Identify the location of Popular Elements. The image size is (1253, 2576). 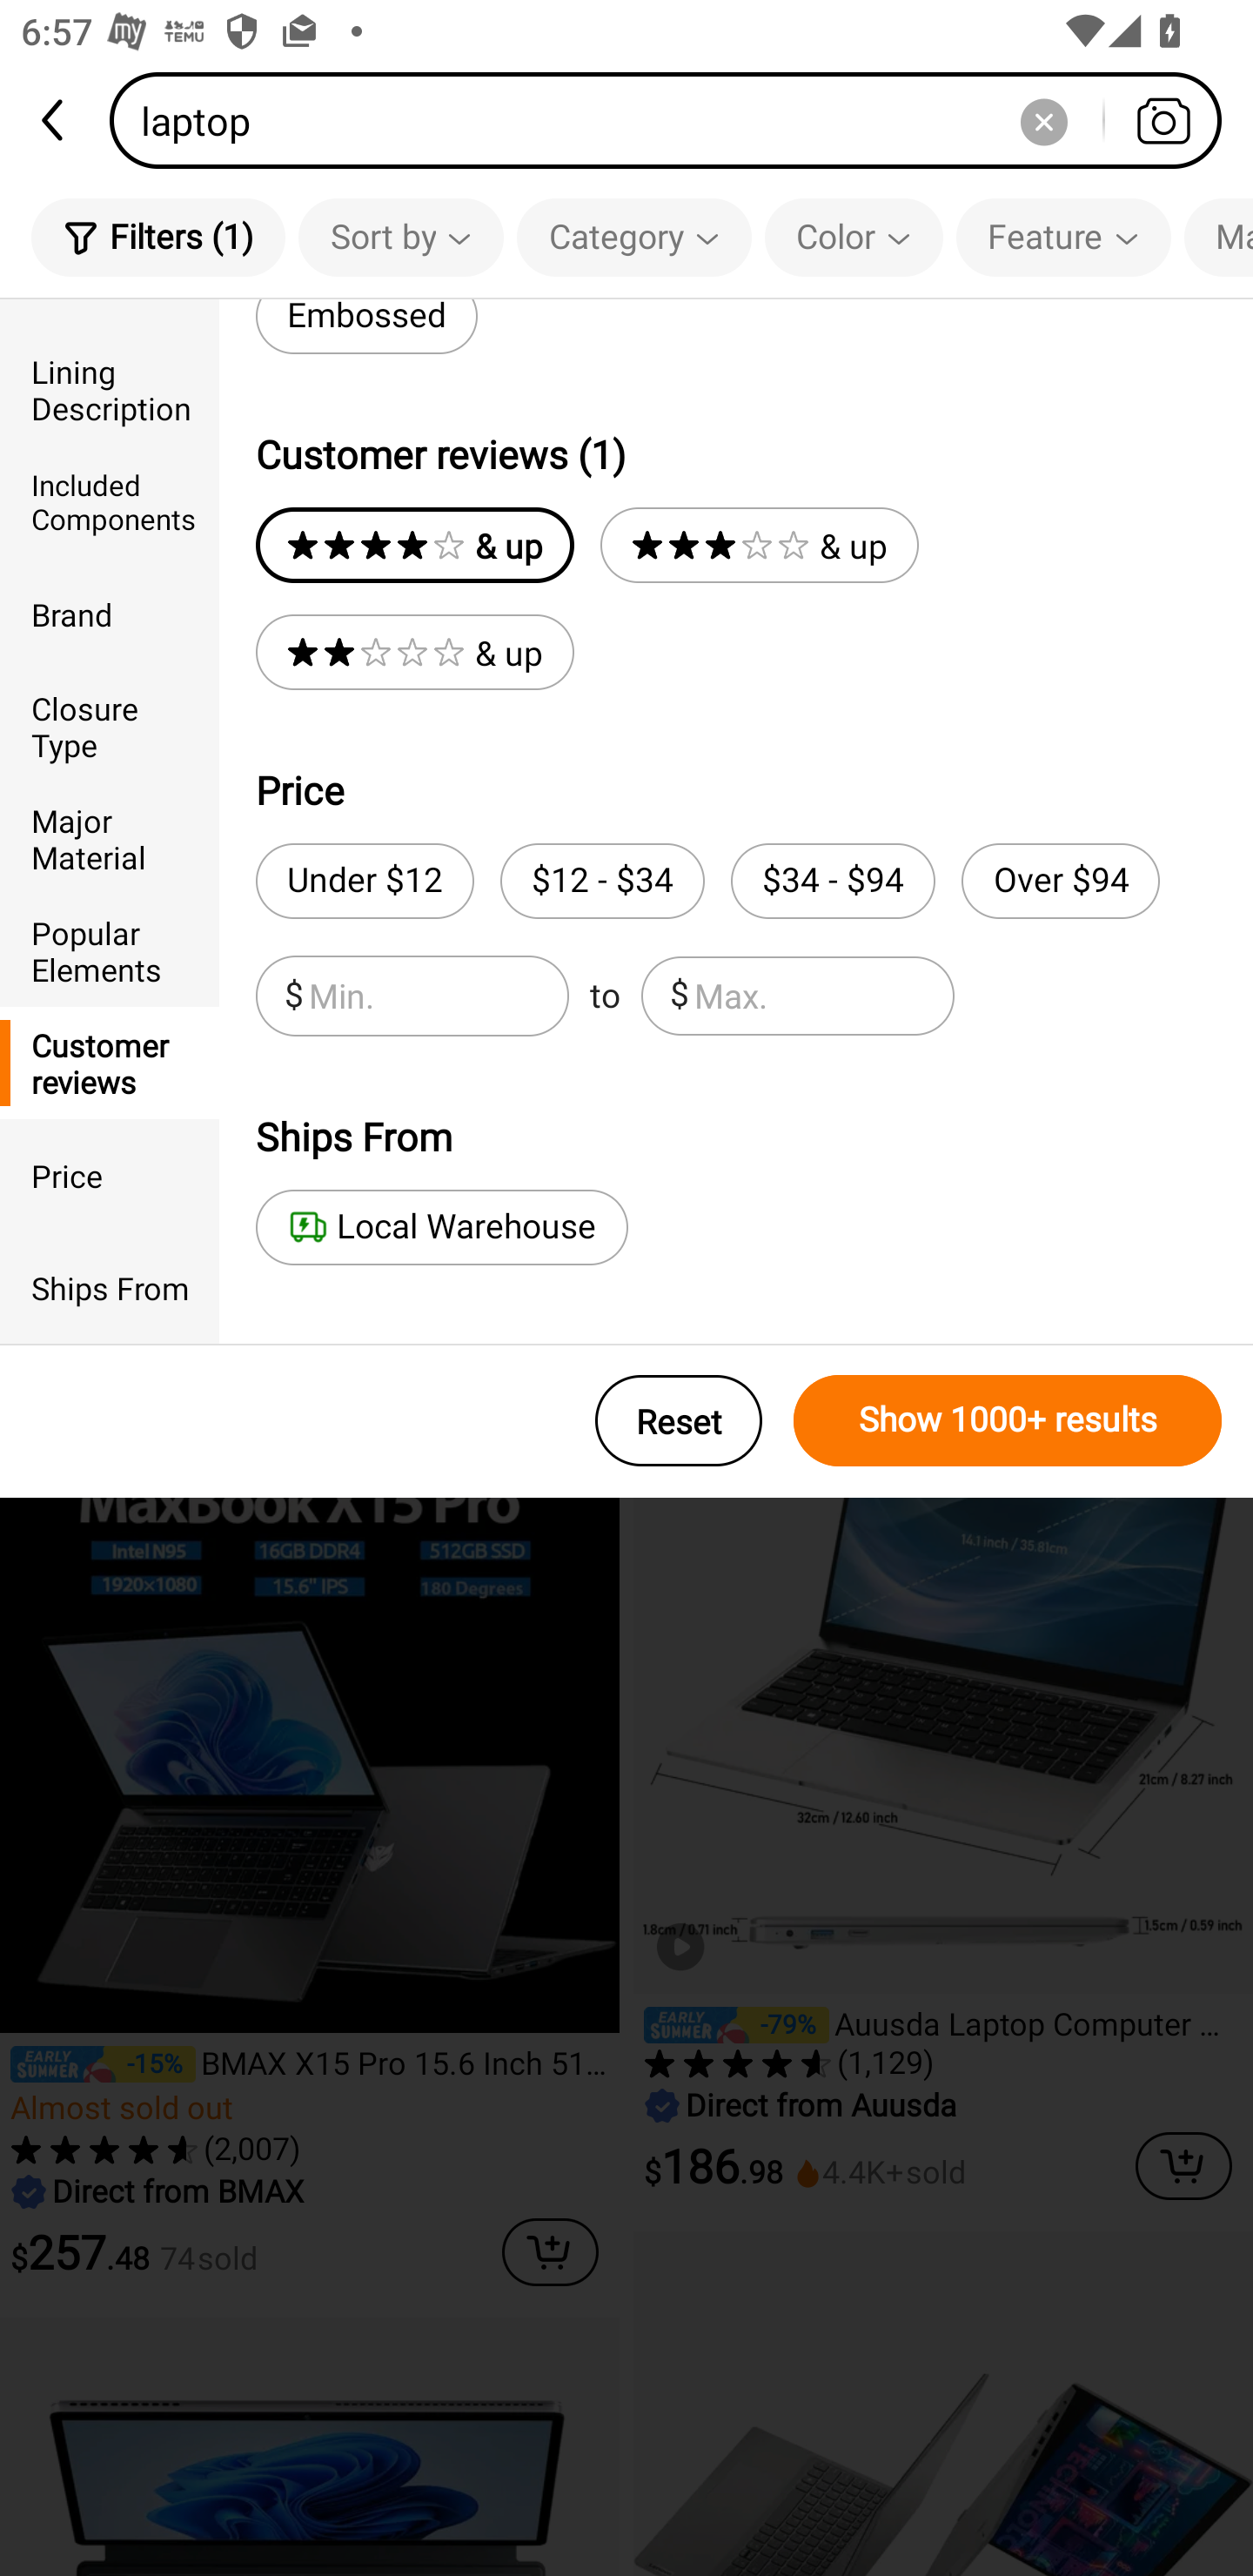
(110, 950).